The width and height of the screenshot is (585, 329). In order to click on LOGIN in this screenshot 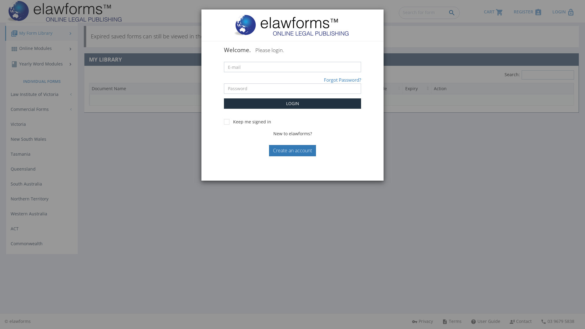, I will do `click(292, 104)`.